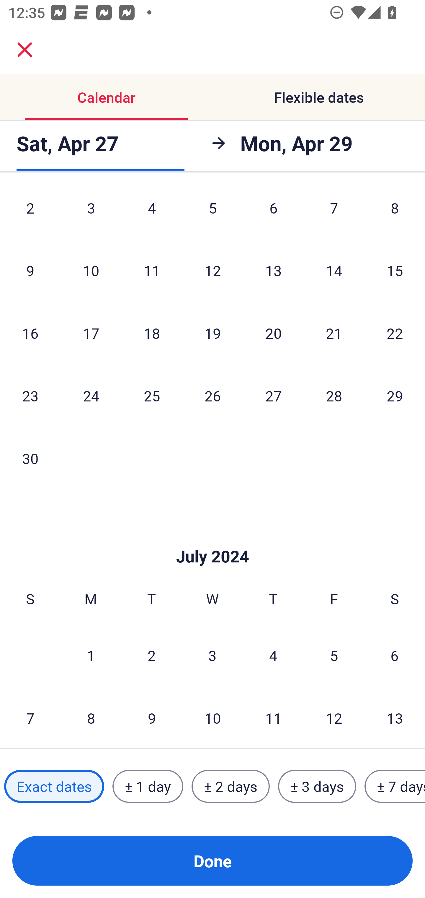 The image size is (425, 898). Describe the element at coordinates (273, 333) in the screenshot. I see `20 Thursday, June 20, 2024` at that location.